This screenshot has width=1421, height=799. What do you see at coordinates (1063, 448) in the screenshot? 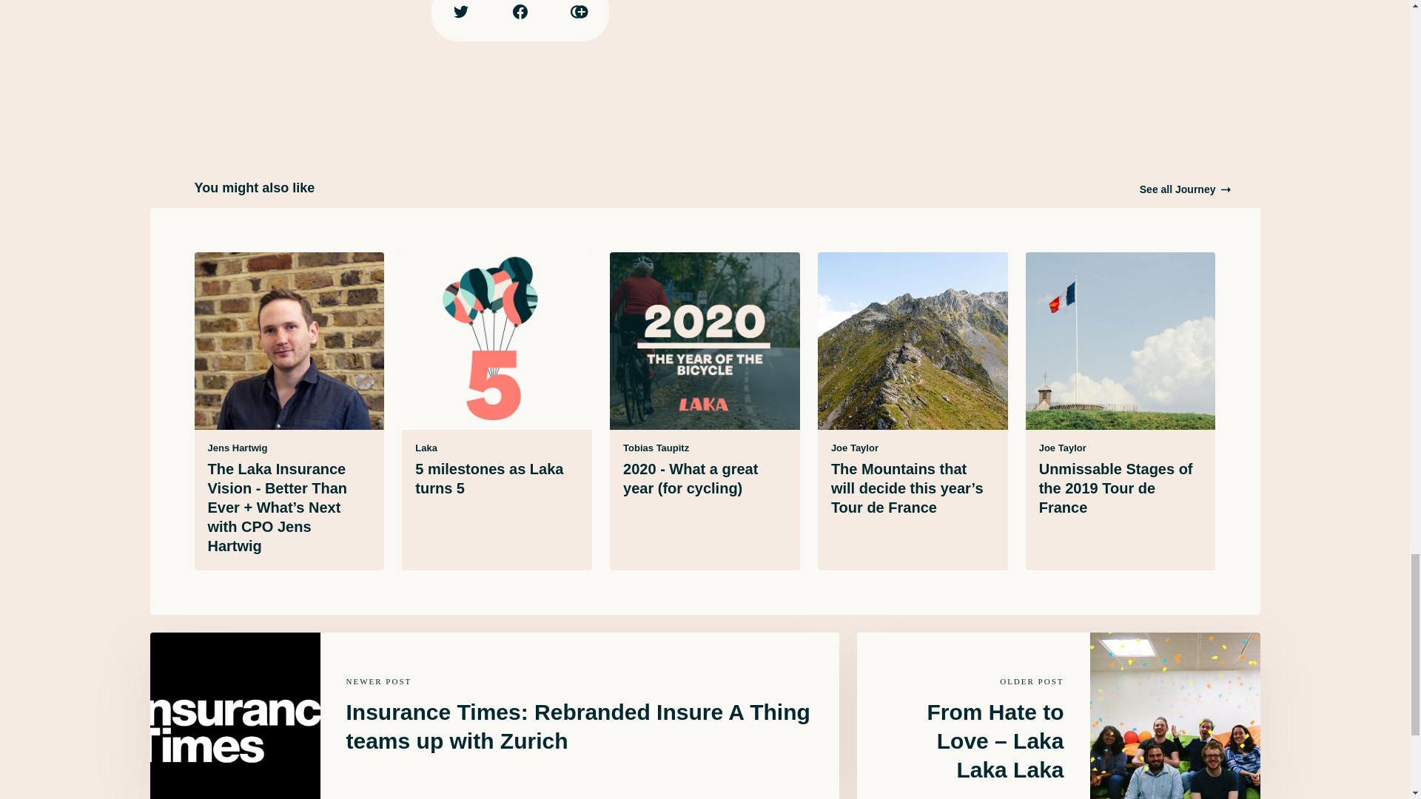
I see `Joe Taylor` at bounding box center [1063, 448].